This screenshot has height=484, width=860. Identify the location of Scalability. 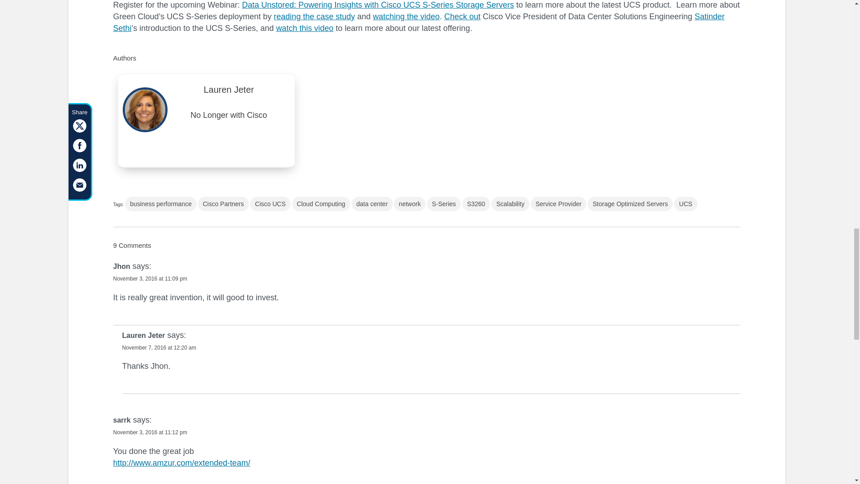
(510, 203).